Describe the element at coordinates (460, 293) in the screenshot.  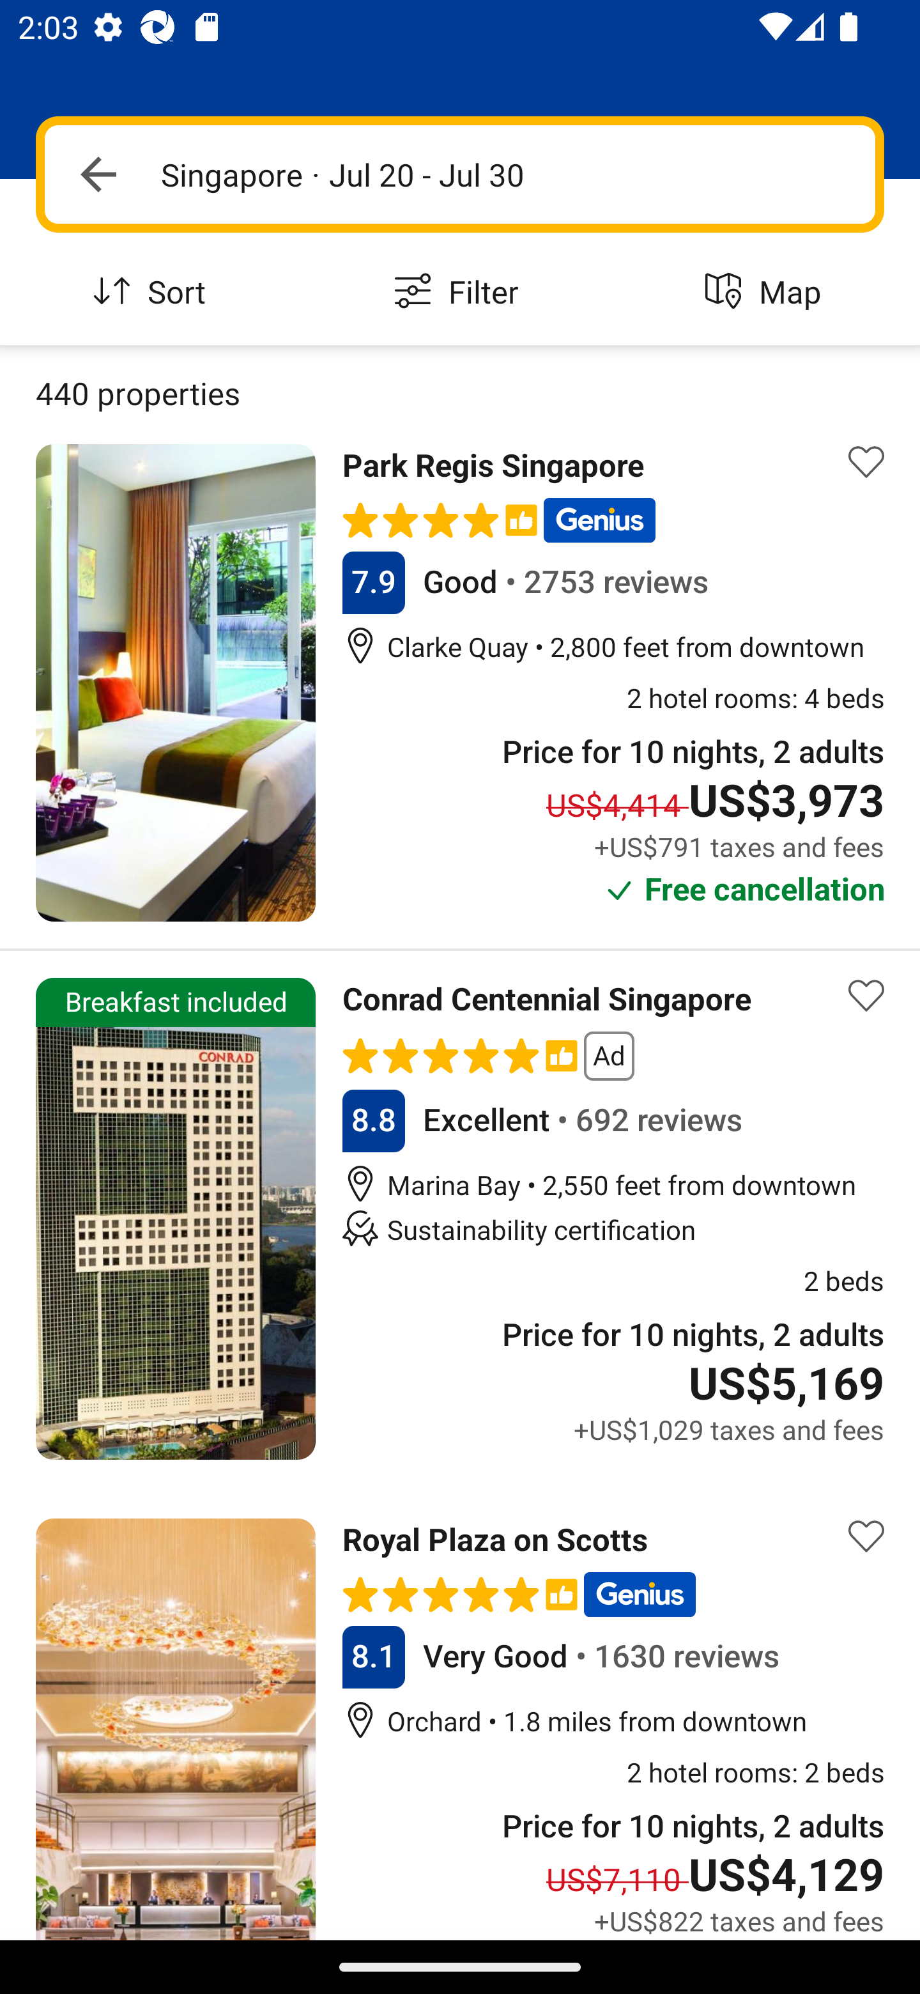
I see `Filter` at that location.